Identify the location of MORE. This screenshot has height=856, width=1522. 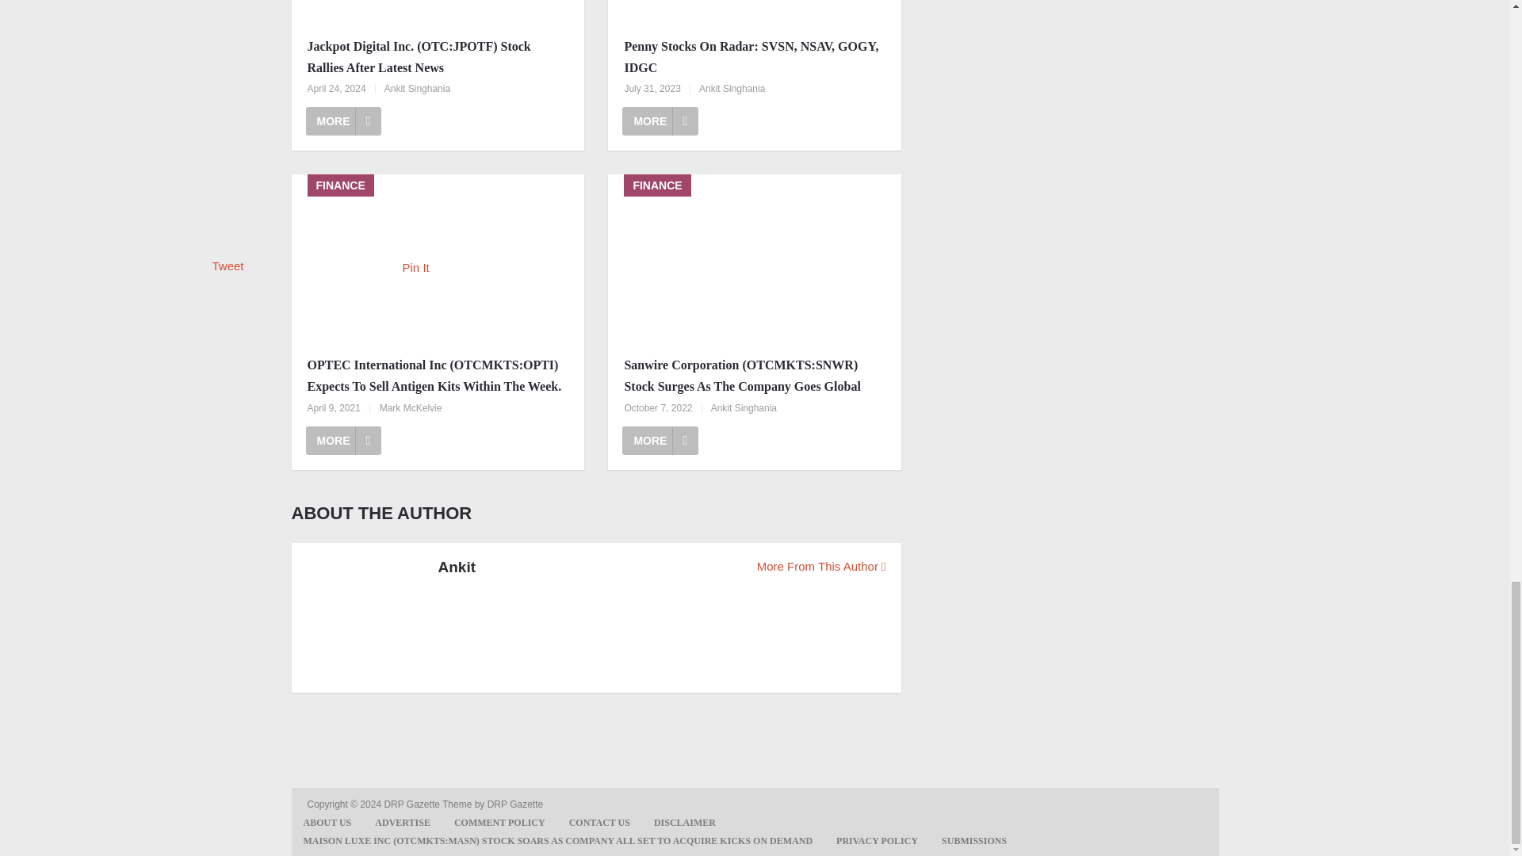
(660, 120).